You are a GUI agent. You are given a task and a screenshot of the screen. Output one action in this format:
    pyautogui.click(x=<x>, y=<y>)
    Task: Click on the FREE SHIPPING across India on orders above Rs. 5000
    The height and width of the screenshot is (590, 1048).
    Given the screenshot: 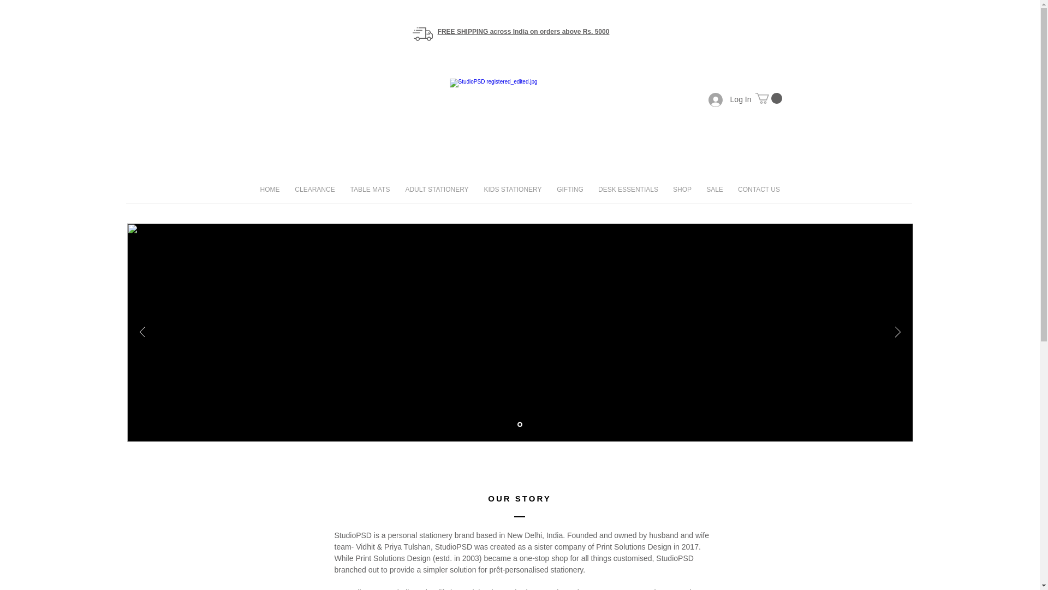 What is the action you would take?
    pyautogui.click(x=524, y=31)
    